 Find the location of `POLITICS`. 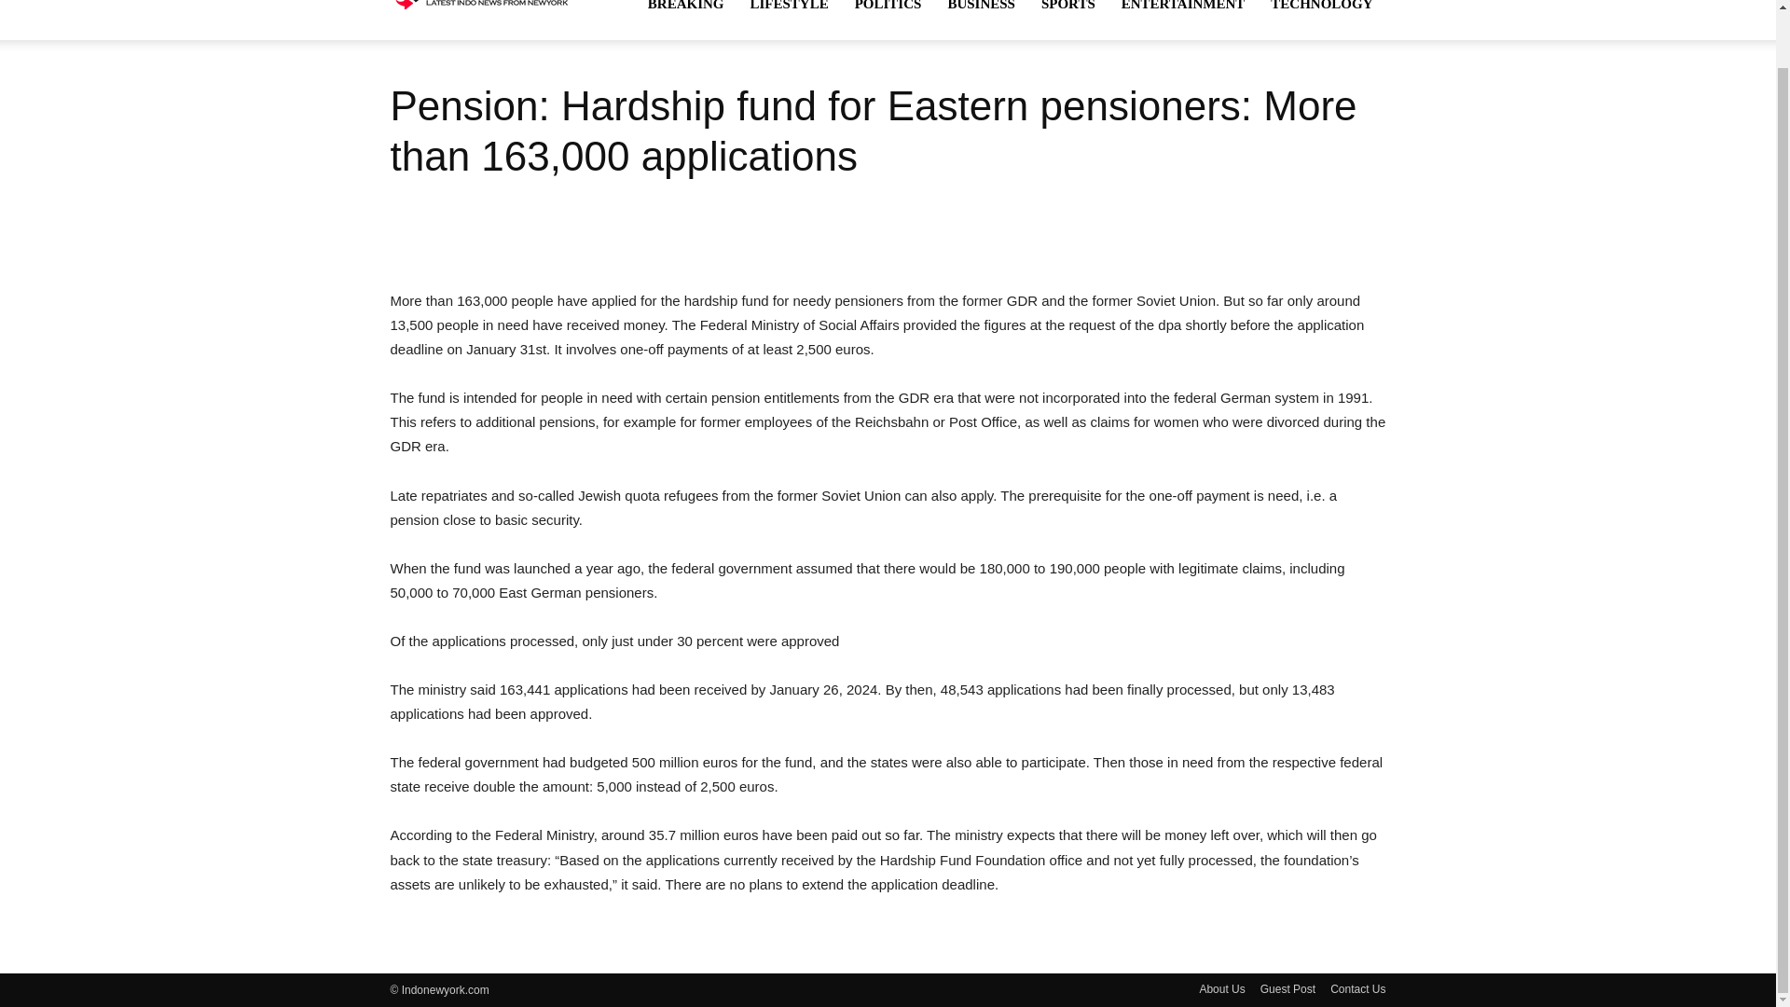

POLITICS is located at coordinates (888, 21).